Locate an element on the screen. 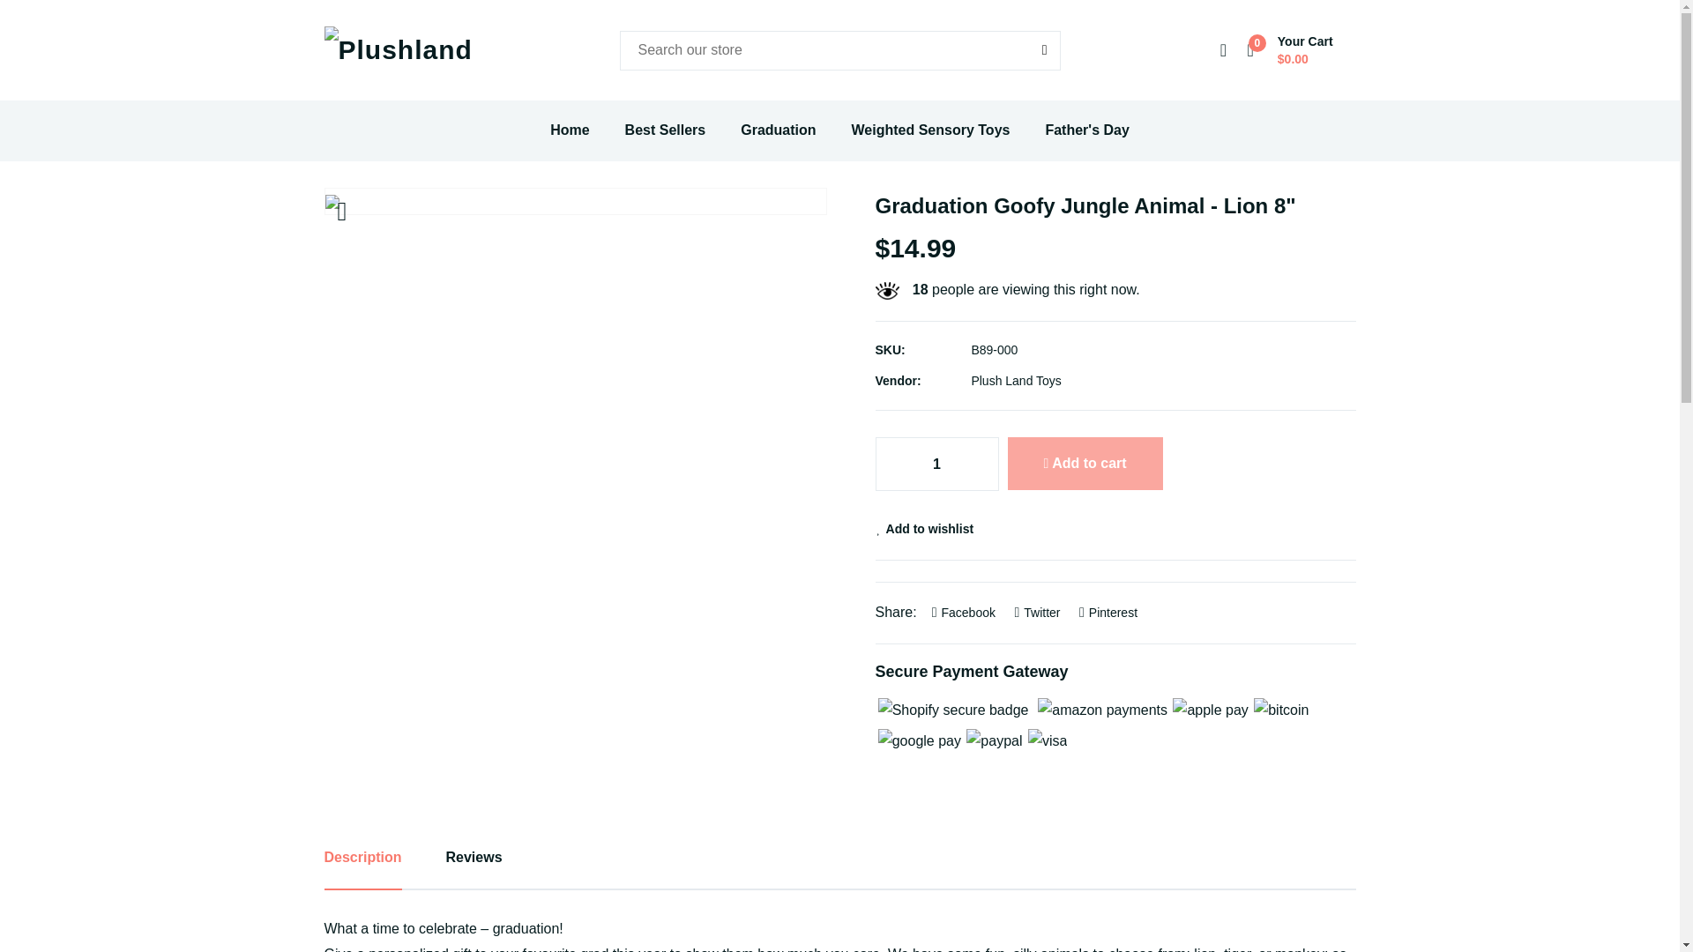  Best Sellers is located at coordinates (665, 130).